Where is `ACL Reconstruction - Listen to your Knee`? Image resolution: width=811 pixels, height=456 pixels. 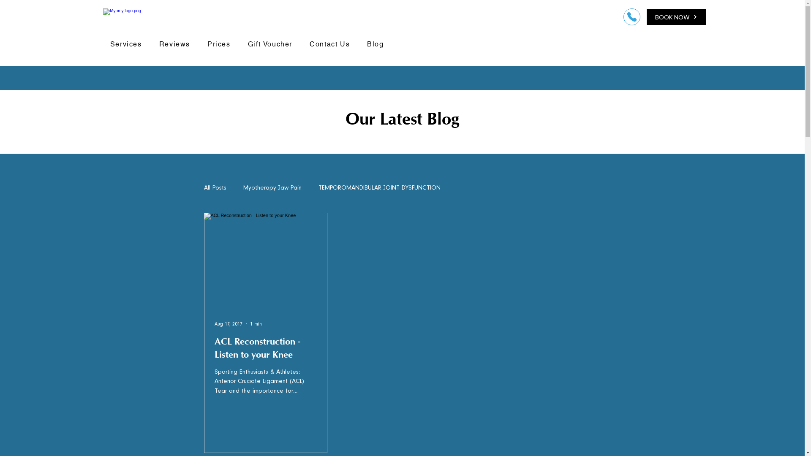 ACL Reconstruction - Listen to your Knee is located at coordinates (266, 350).